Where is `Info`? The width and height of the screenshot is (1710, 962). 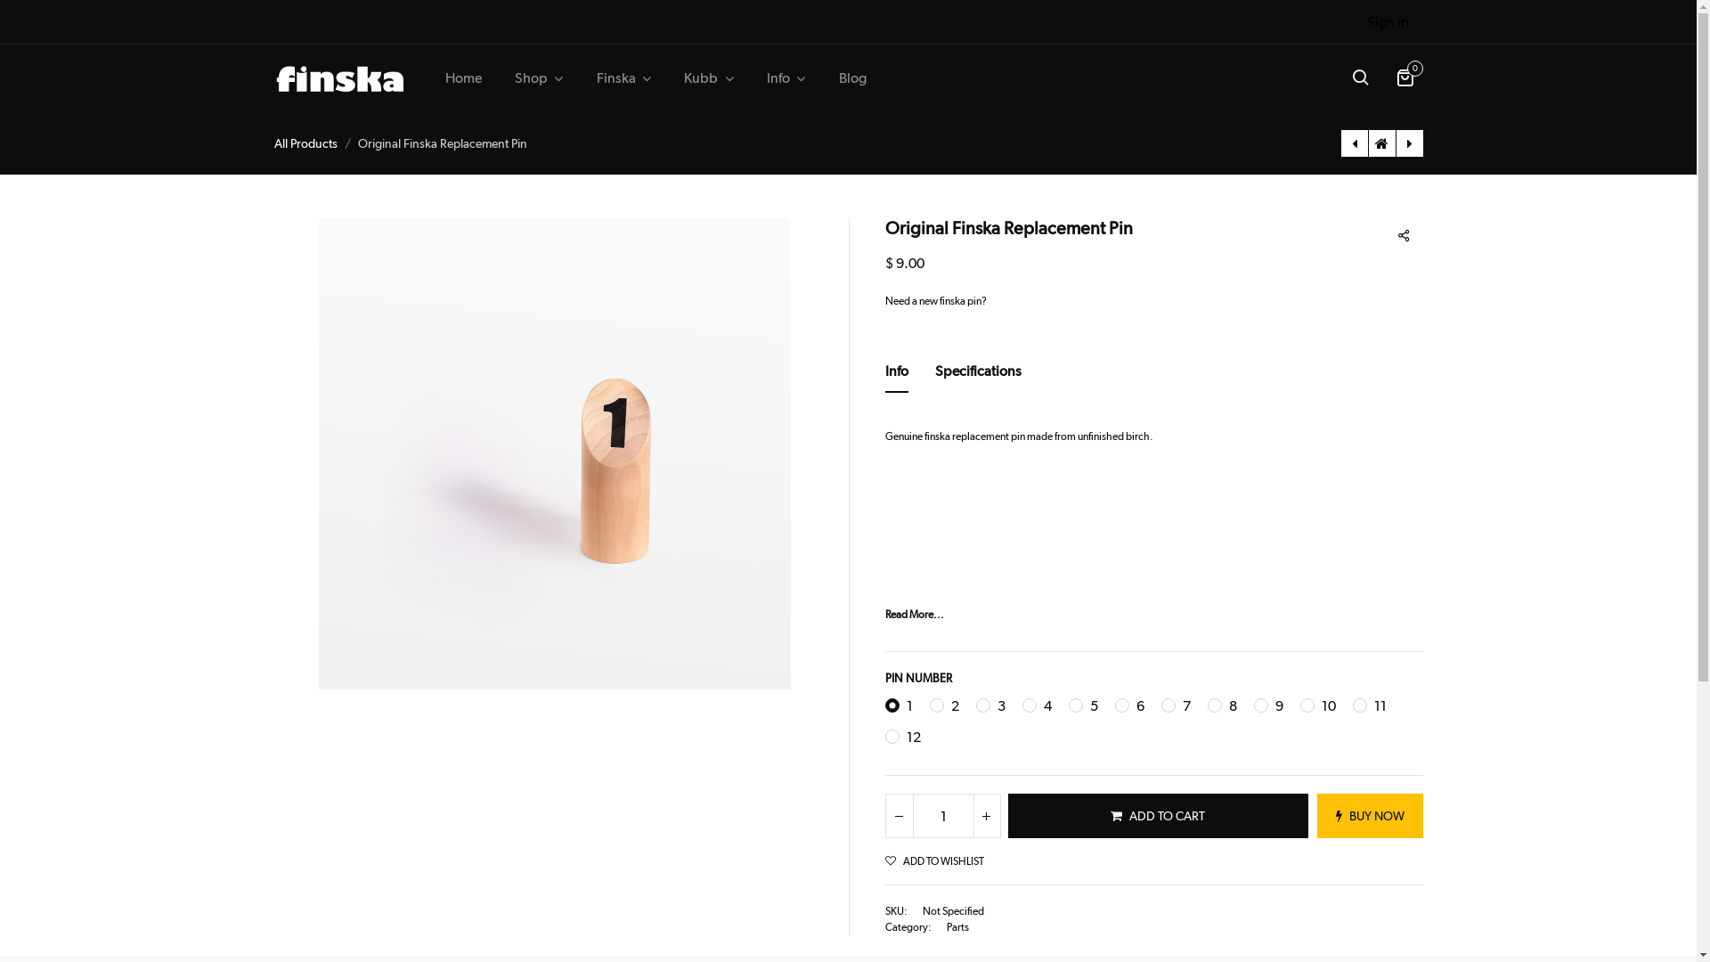 Info is located at coordinates (786, 78).